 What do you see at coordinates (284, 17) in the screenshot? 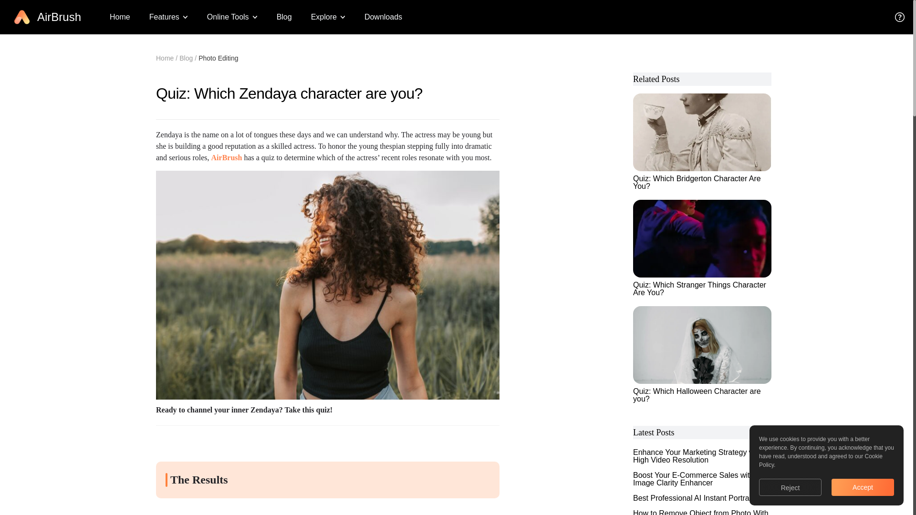
I see `Blog` at bounding box center [284, 17].